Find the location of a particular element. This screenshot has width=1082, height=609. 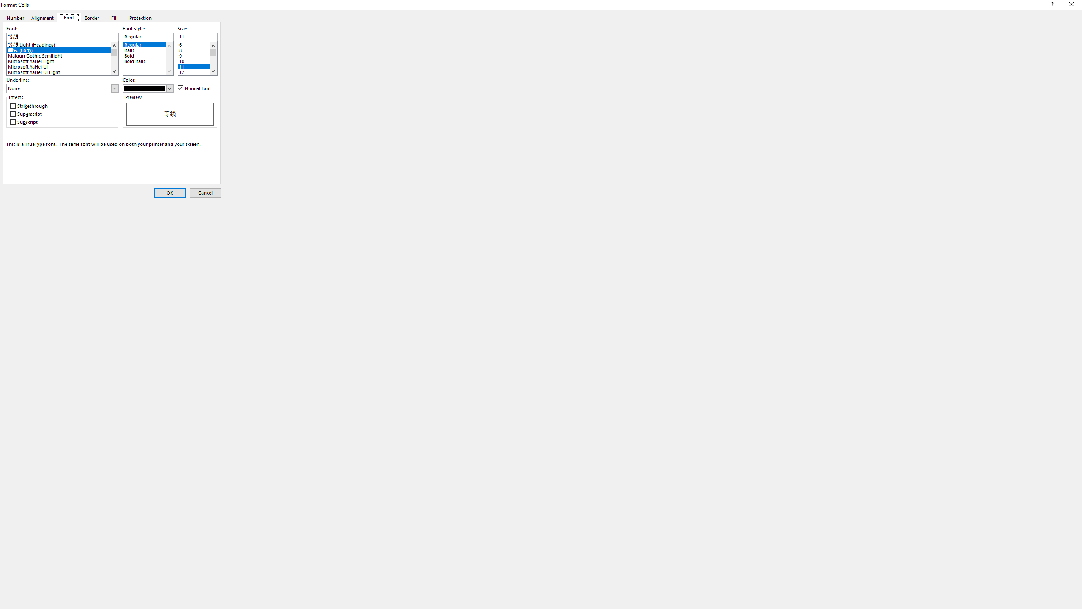

Italic is located at coordinates (148, 49).